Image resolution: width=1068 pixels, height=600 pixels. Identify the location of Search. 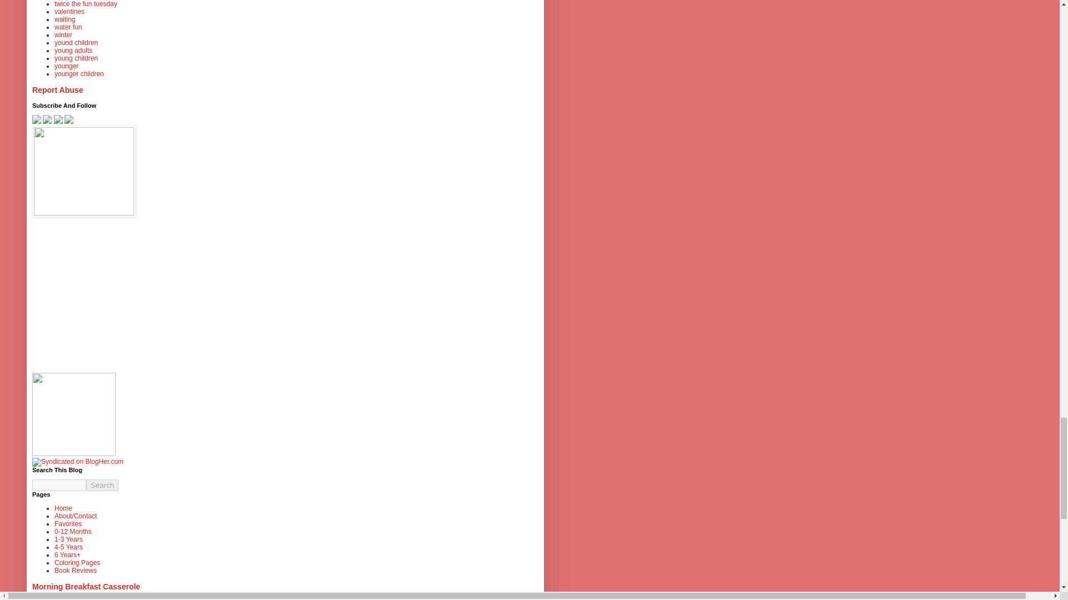
(102, 485).